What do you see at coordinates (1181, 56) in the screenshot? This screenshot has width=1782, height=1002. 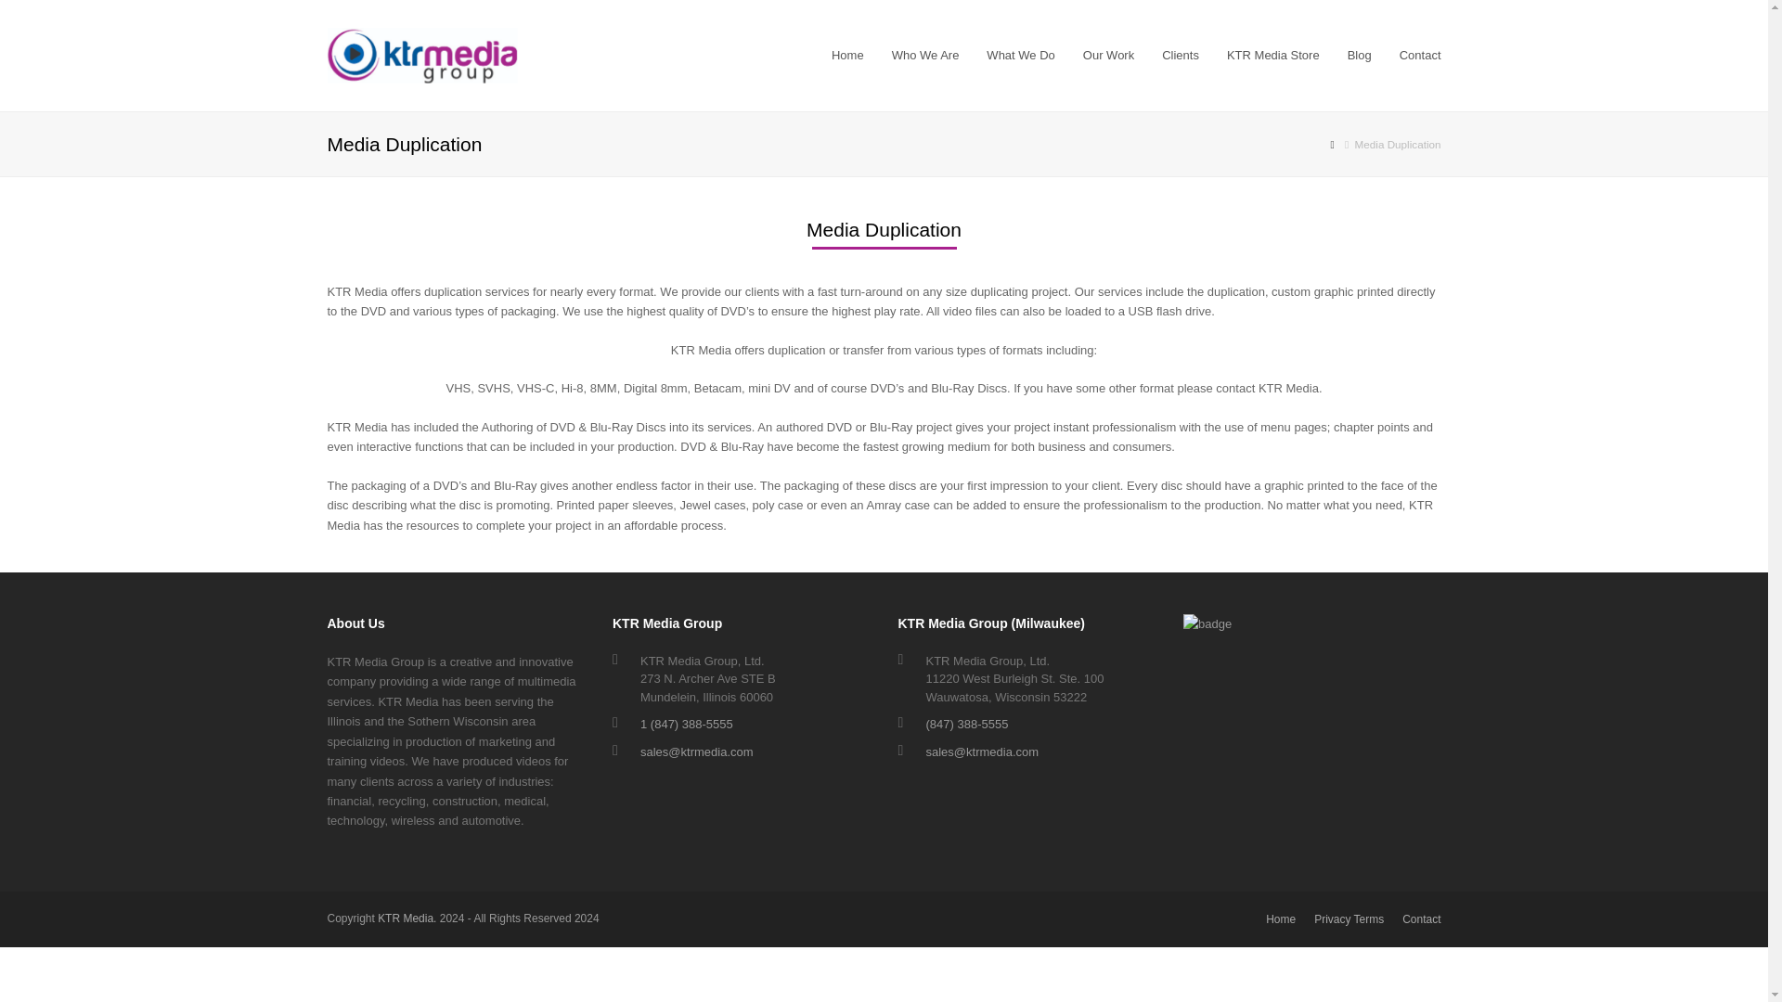 I see `Clients` at bounding box center [1181, 56].